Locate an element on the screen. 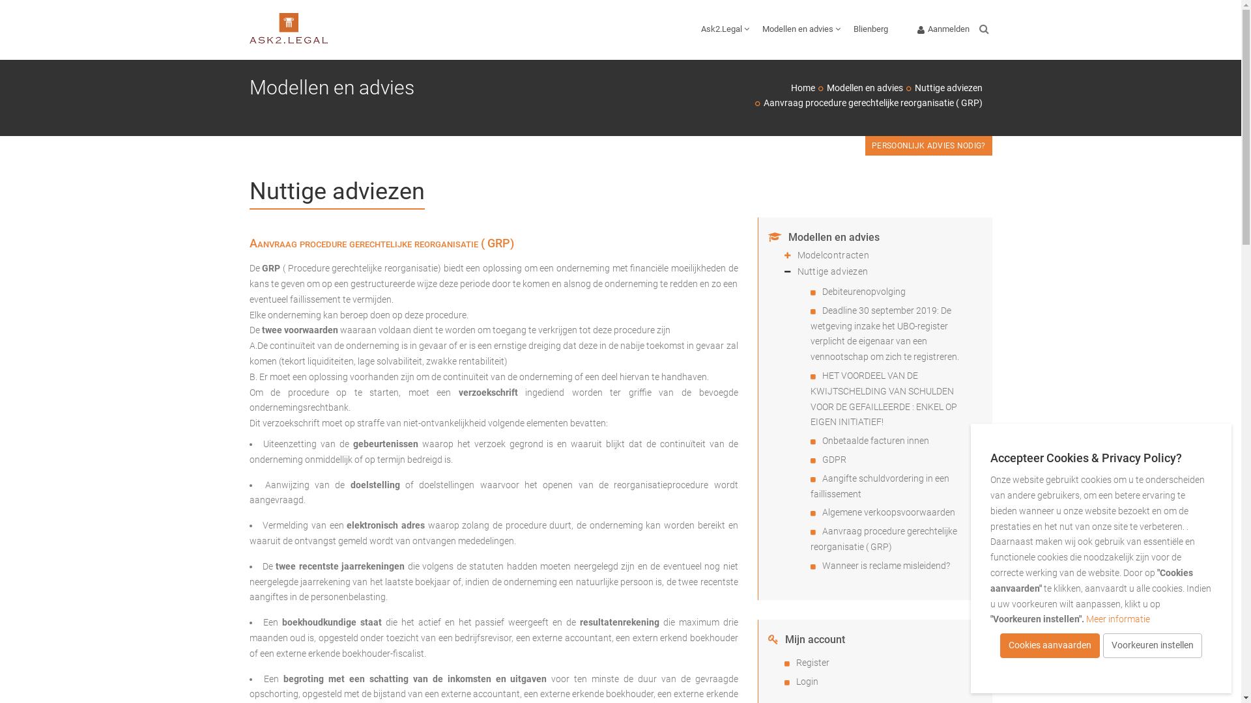 The image size is (1251, 703). Wanneer is reclame misleidend? is located at coordinates (886, 566).